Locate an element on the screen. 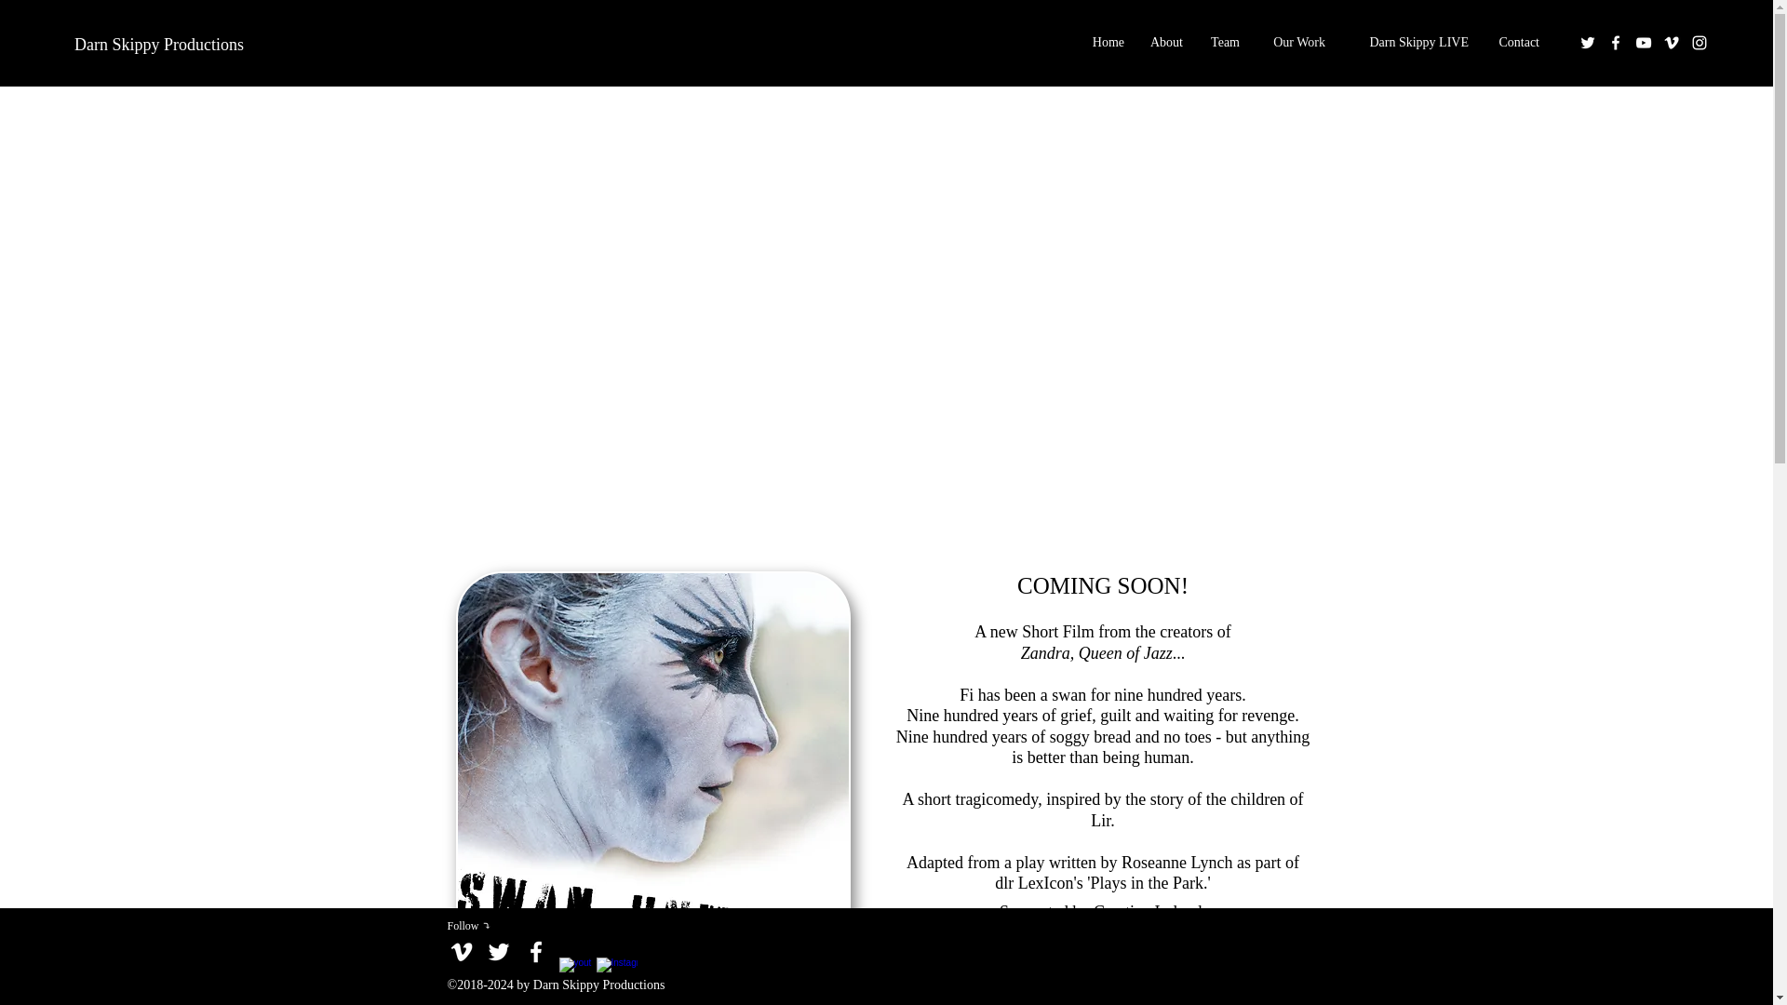 This screenshot has width=1787, height=1005. Darn Skippy Productions is located at coordinates (158, 45).